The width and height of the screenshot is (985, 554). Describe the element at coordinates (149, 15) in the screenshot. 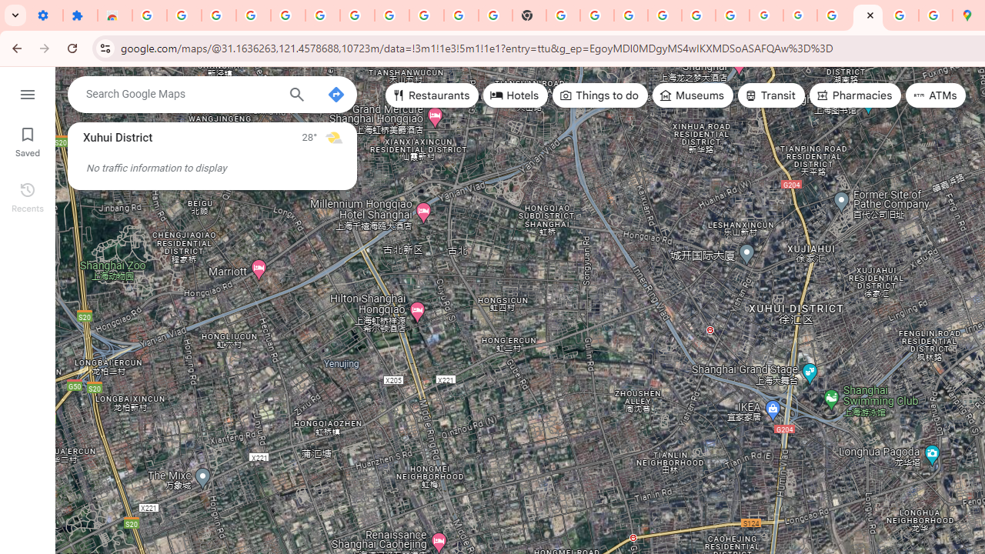

I see `Sign in - Google Accounts` at that location.